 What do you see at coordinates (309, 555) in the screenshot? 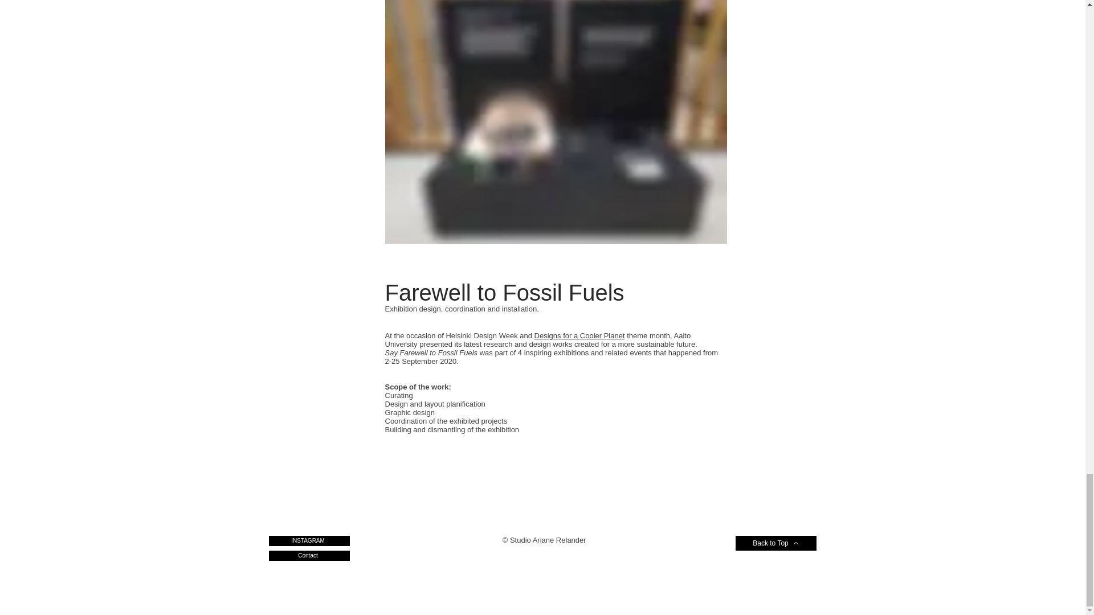
I see `Contact` at bounding box center [309, 555].